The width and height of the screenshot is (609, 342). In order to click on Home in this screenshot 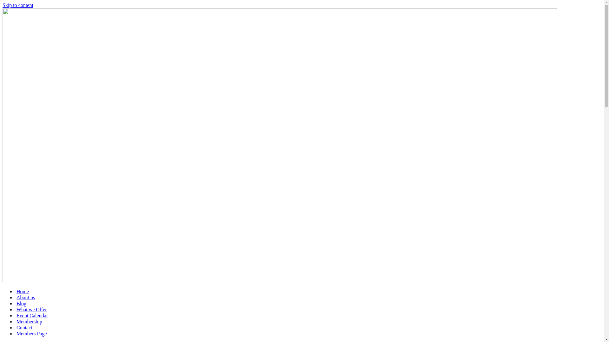, I will do `click(23, 291)`.